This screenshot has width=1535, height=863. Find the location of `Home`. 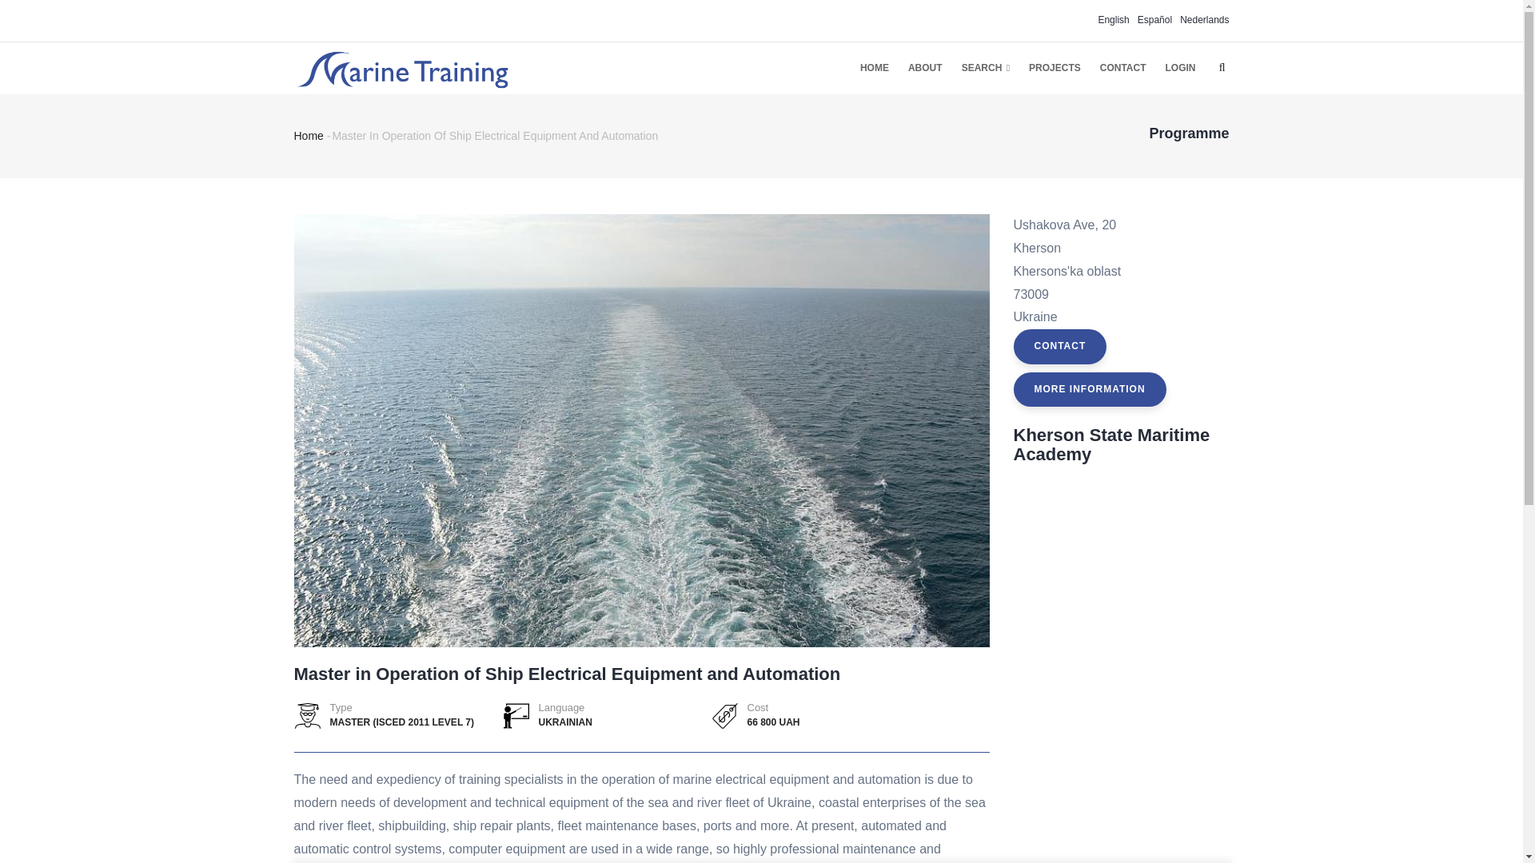

Home is located at coordinates (309, 136).